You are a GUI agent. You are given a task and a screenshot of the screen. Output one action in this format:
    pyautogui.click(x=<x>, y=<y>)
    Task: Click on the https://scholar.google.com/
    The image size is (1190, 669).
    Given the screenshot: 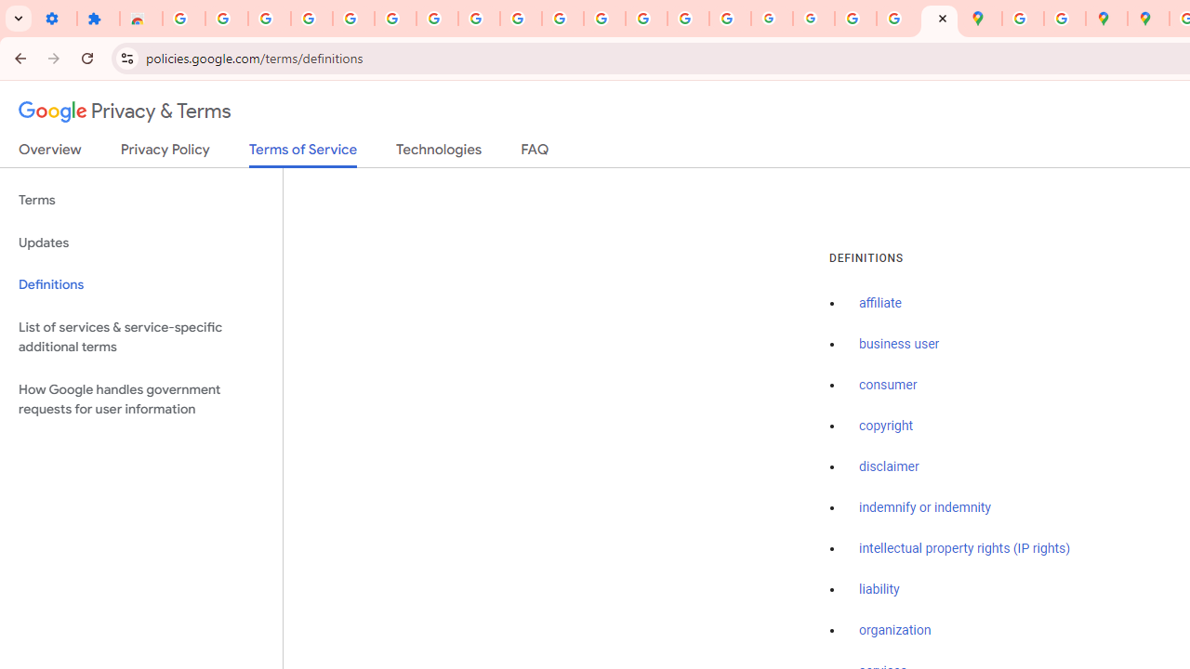 What is the action you would take?
    pyautogui.click(x=604, y=19)
    